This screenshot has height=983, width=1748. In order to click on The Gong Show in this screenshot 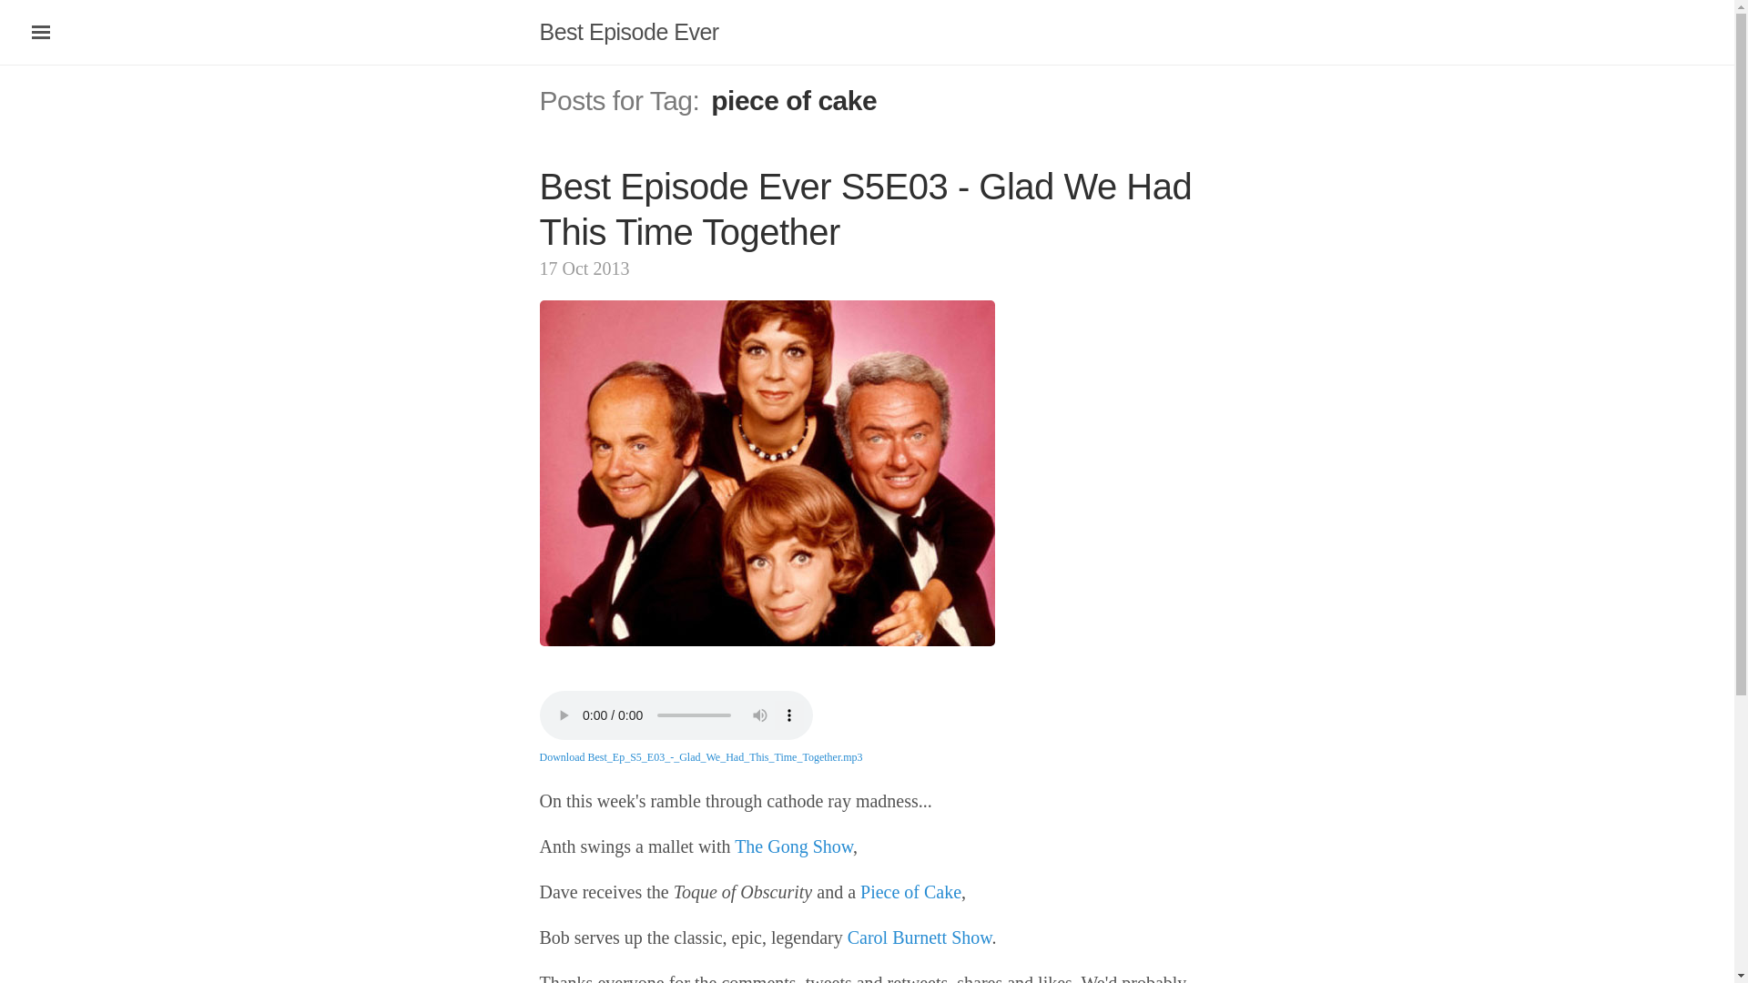, I will do `click(793, 846)`.